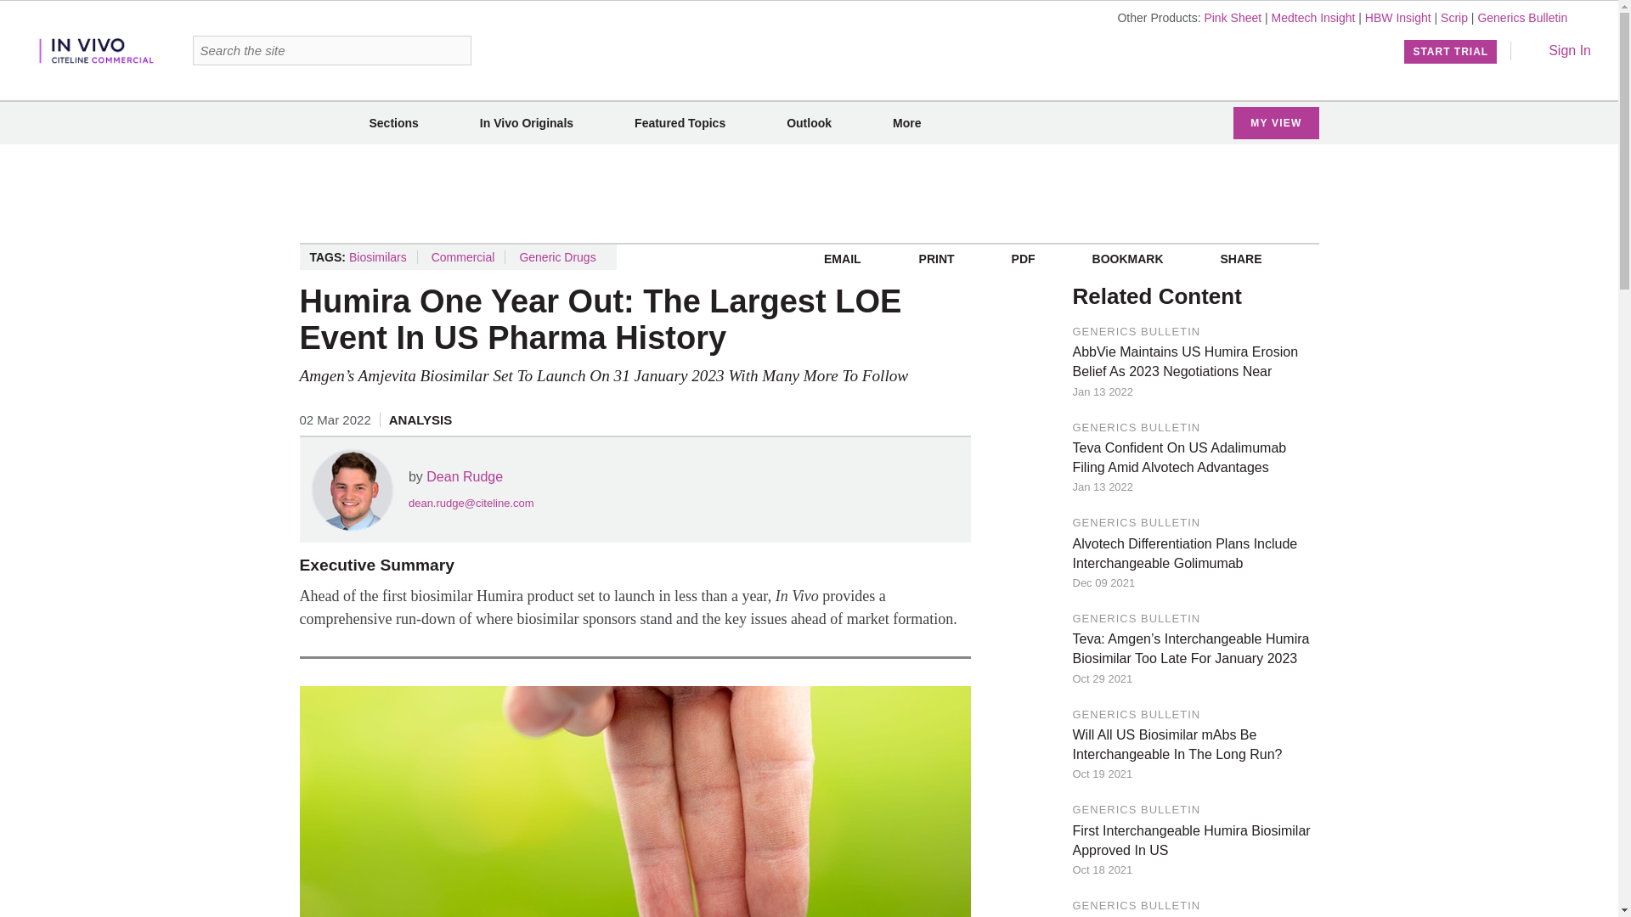 This screenshot has height=917, width=1631. Describe the element at coordinates (1558, 50) in the screenshot. I see `Sign In` at that location.